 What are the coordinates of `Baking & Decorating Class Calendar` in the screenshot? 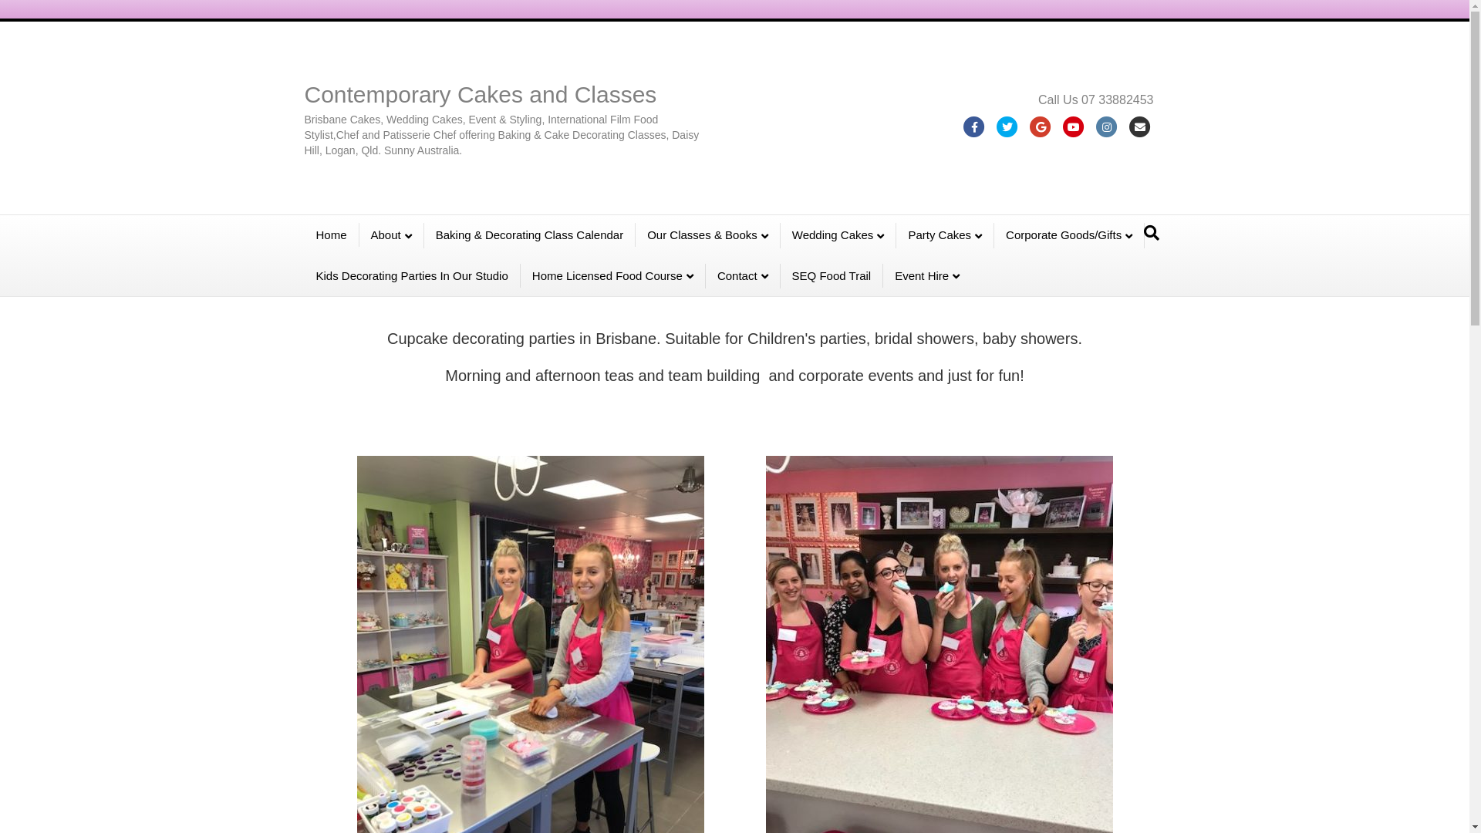 It's located at (530, 234).